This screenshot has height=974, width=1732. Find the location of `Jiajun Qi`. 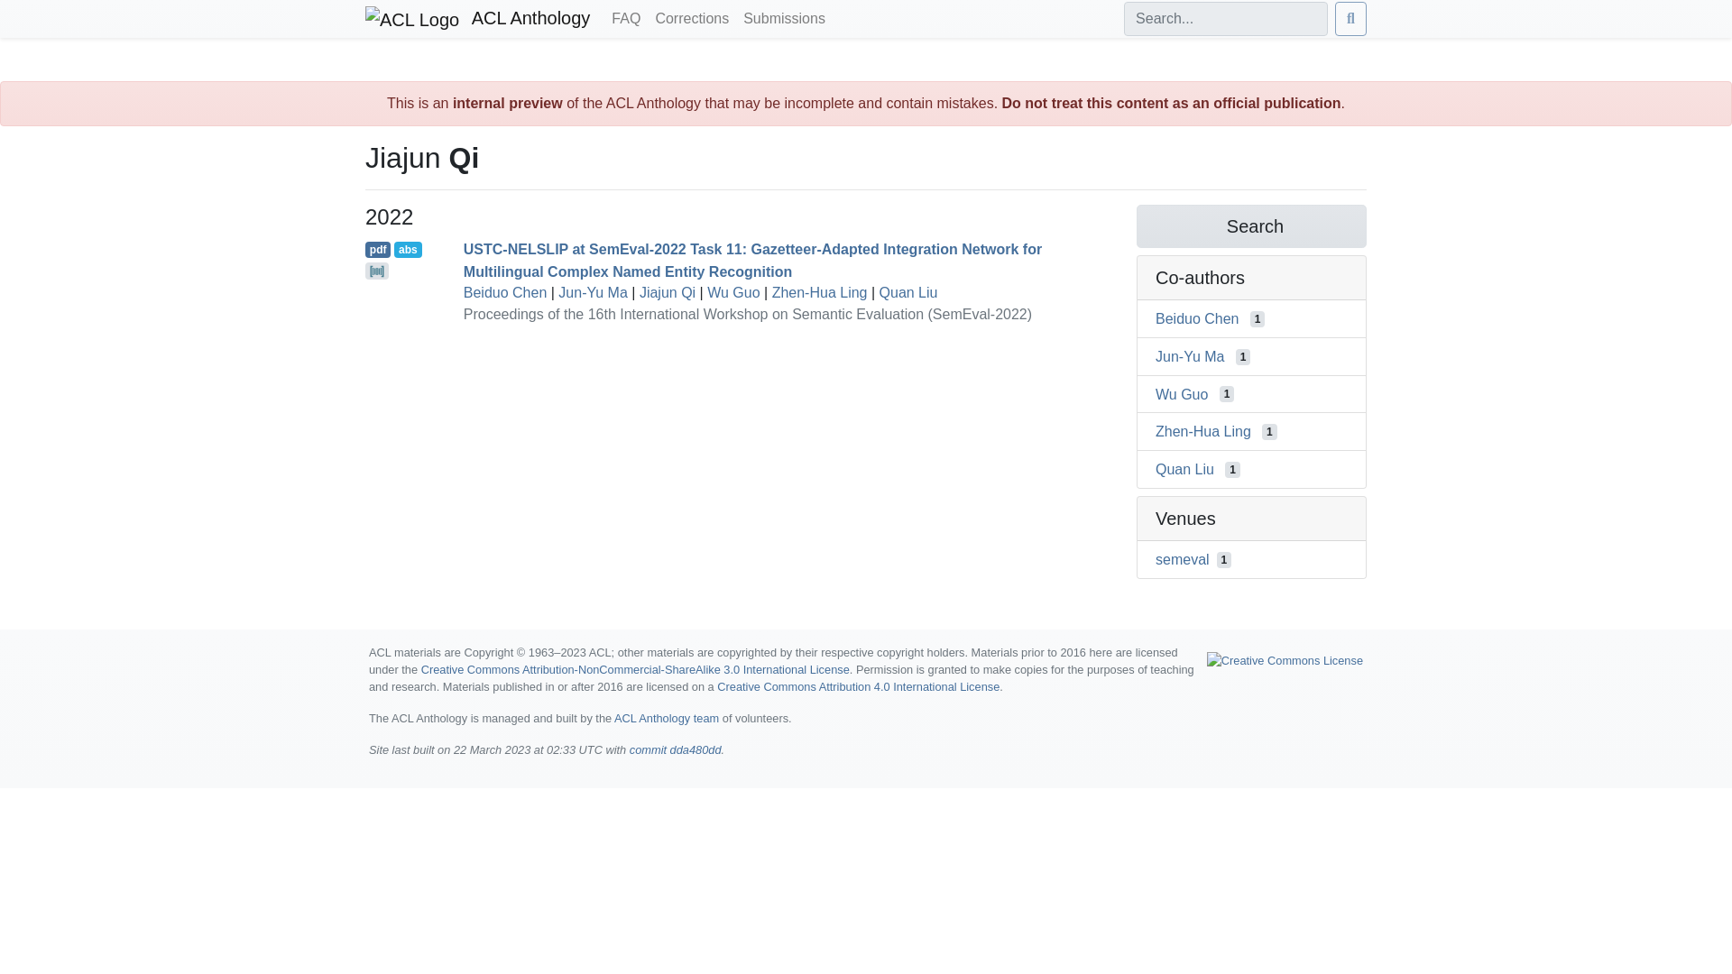

Jiajun Qi is located at coordinates (668, 292).